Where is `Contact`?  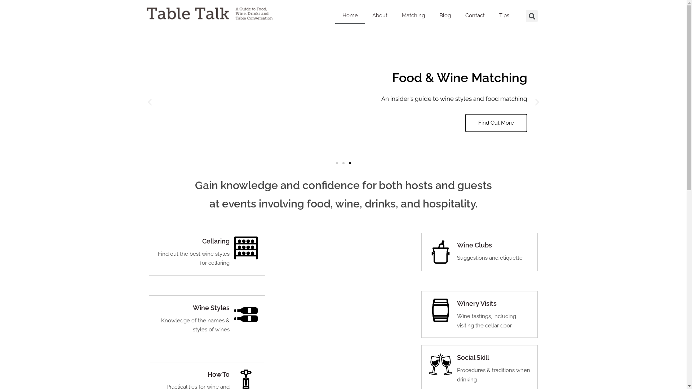
Contact is located at coordinates (475, 15).